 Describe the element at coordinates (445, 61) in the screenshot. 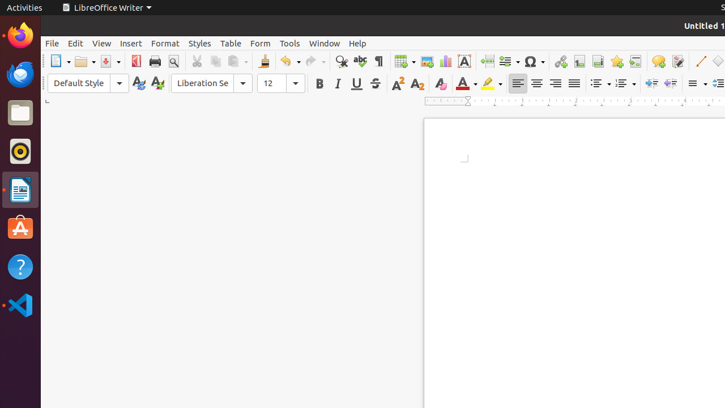

I see `Chart` at that location.